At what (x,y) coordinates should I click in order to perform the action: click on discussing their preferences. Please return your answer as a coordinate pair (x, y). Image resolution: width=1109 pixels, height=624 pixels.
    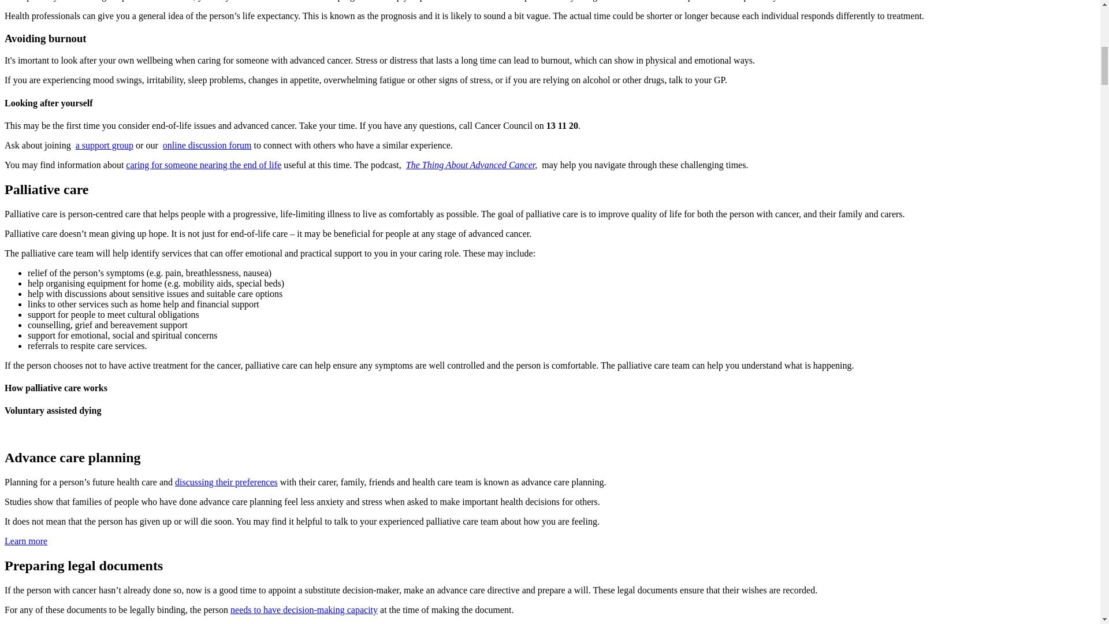
    Looking at the image, I should click on (226, 482).